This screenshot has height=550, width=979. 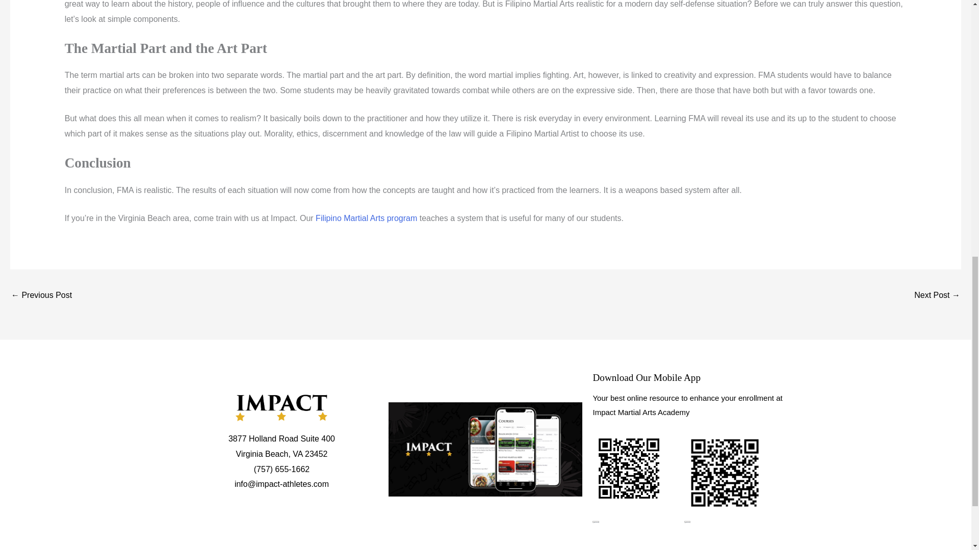 I want to click on What Muay Thai Does To Your Body, so click(x=937, y=296).